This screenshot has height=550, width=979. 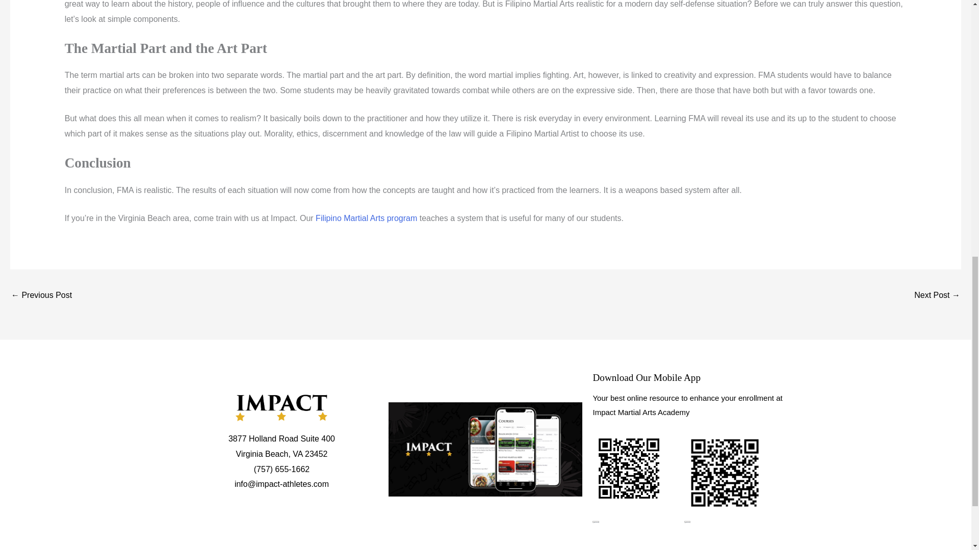 I want to click on What Muay Thai Does To Your Body, so click(x=937, y=296).